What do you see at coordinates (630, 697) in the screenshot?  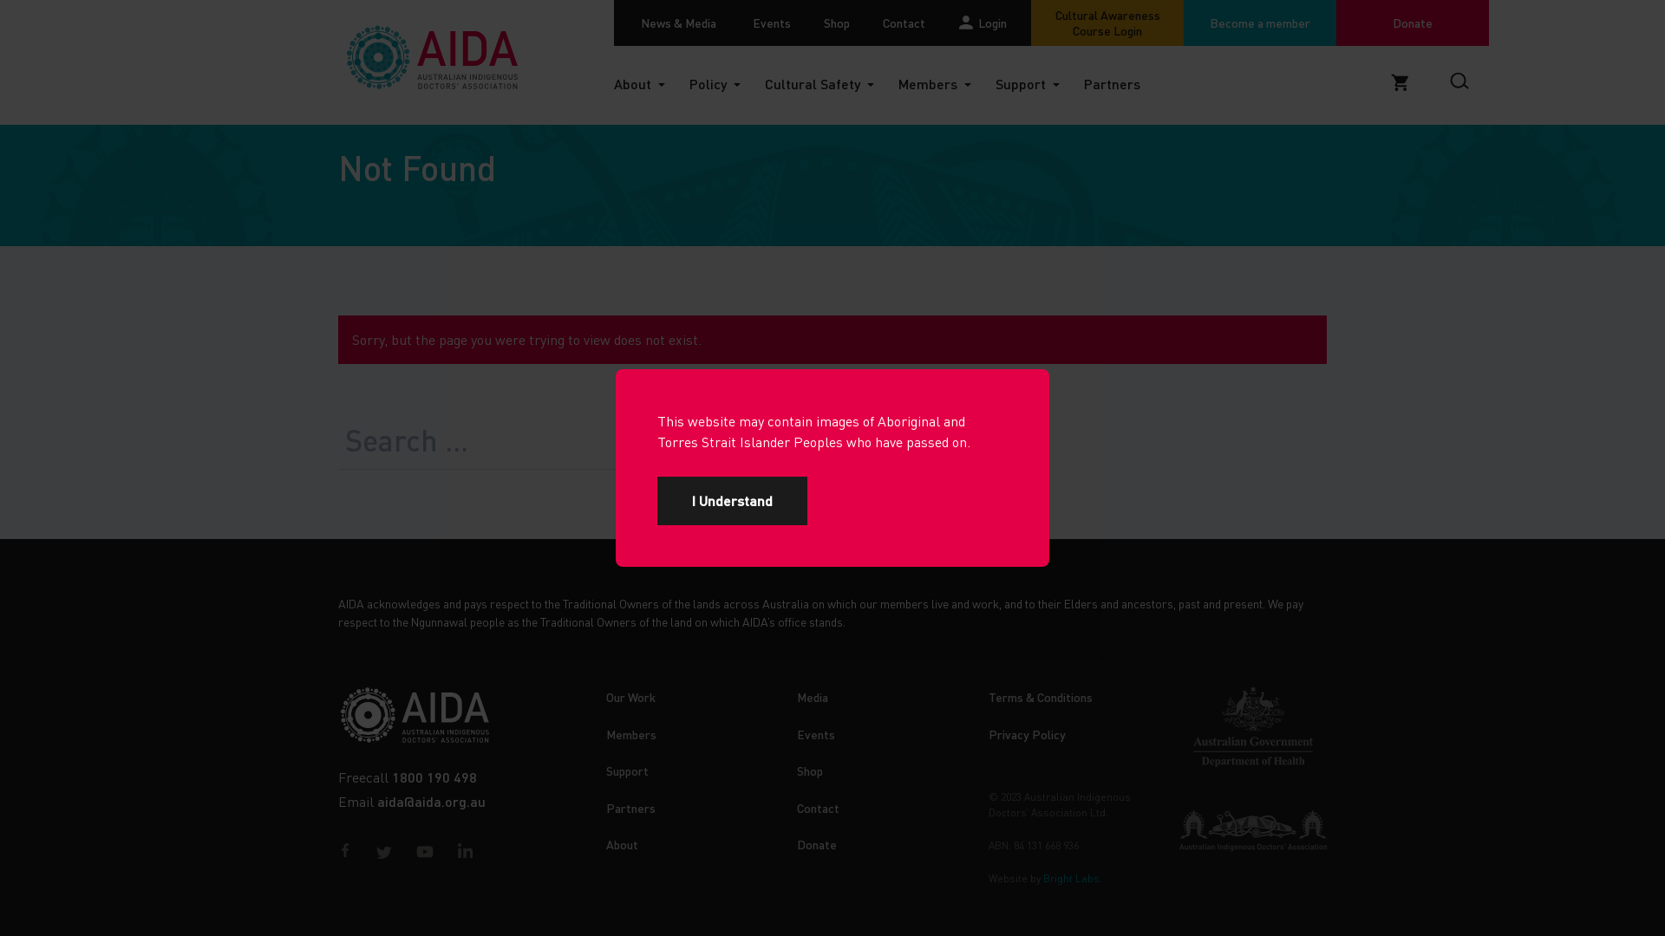 I see `Our Work` at bounding box center [630, 697].